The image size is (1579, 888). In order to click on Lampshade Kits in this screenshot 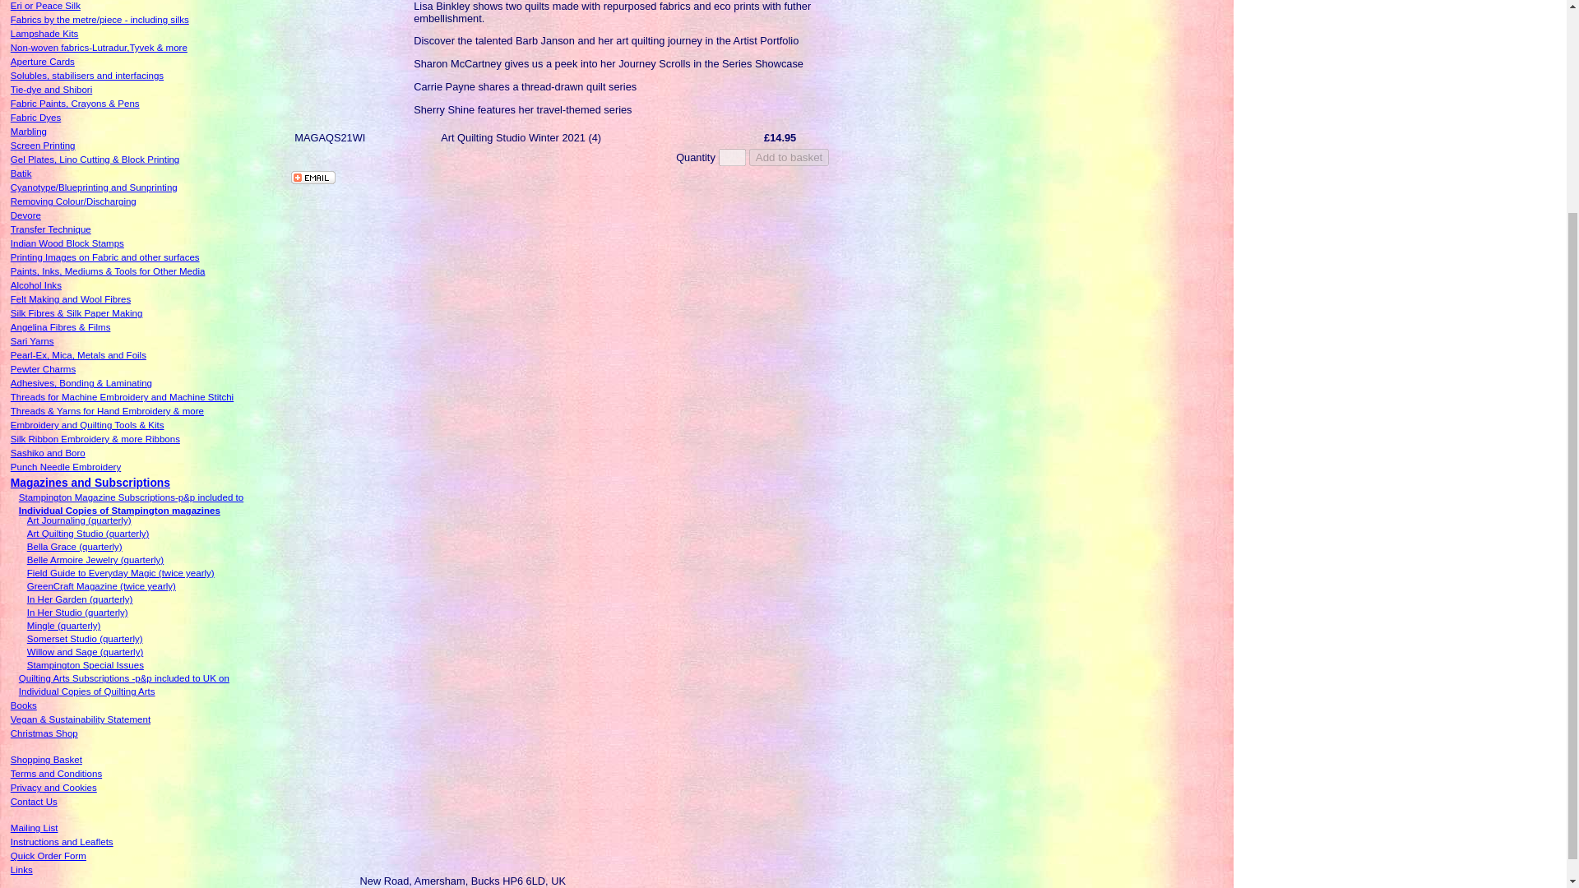, I will do `click(44, 33)`.